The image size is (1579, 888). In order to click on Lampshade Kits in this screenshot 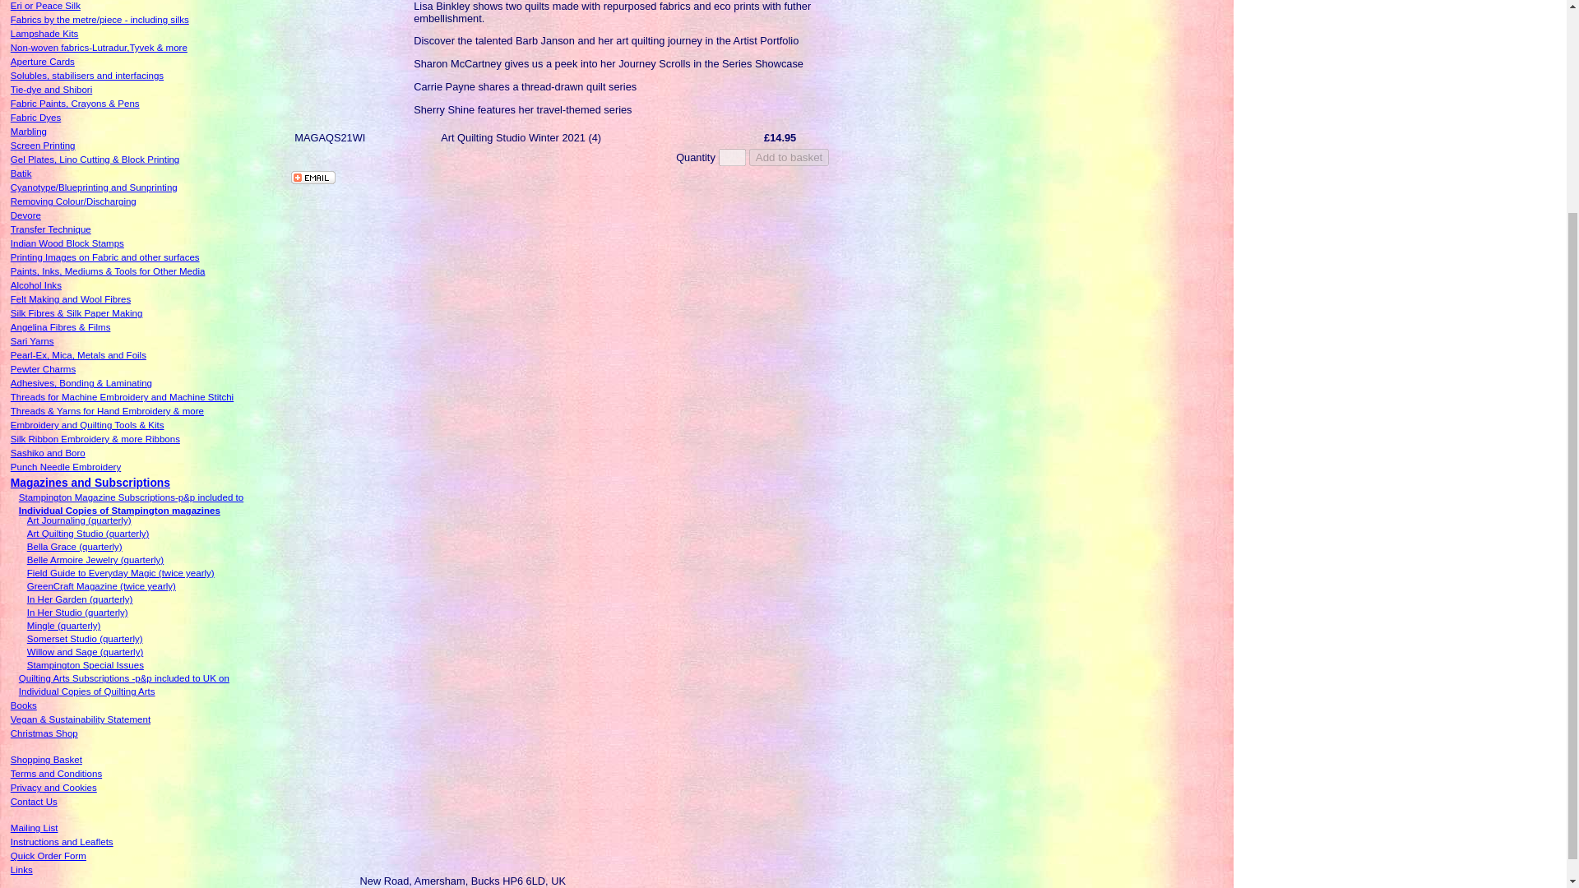, I will do `click(44, 33)`.